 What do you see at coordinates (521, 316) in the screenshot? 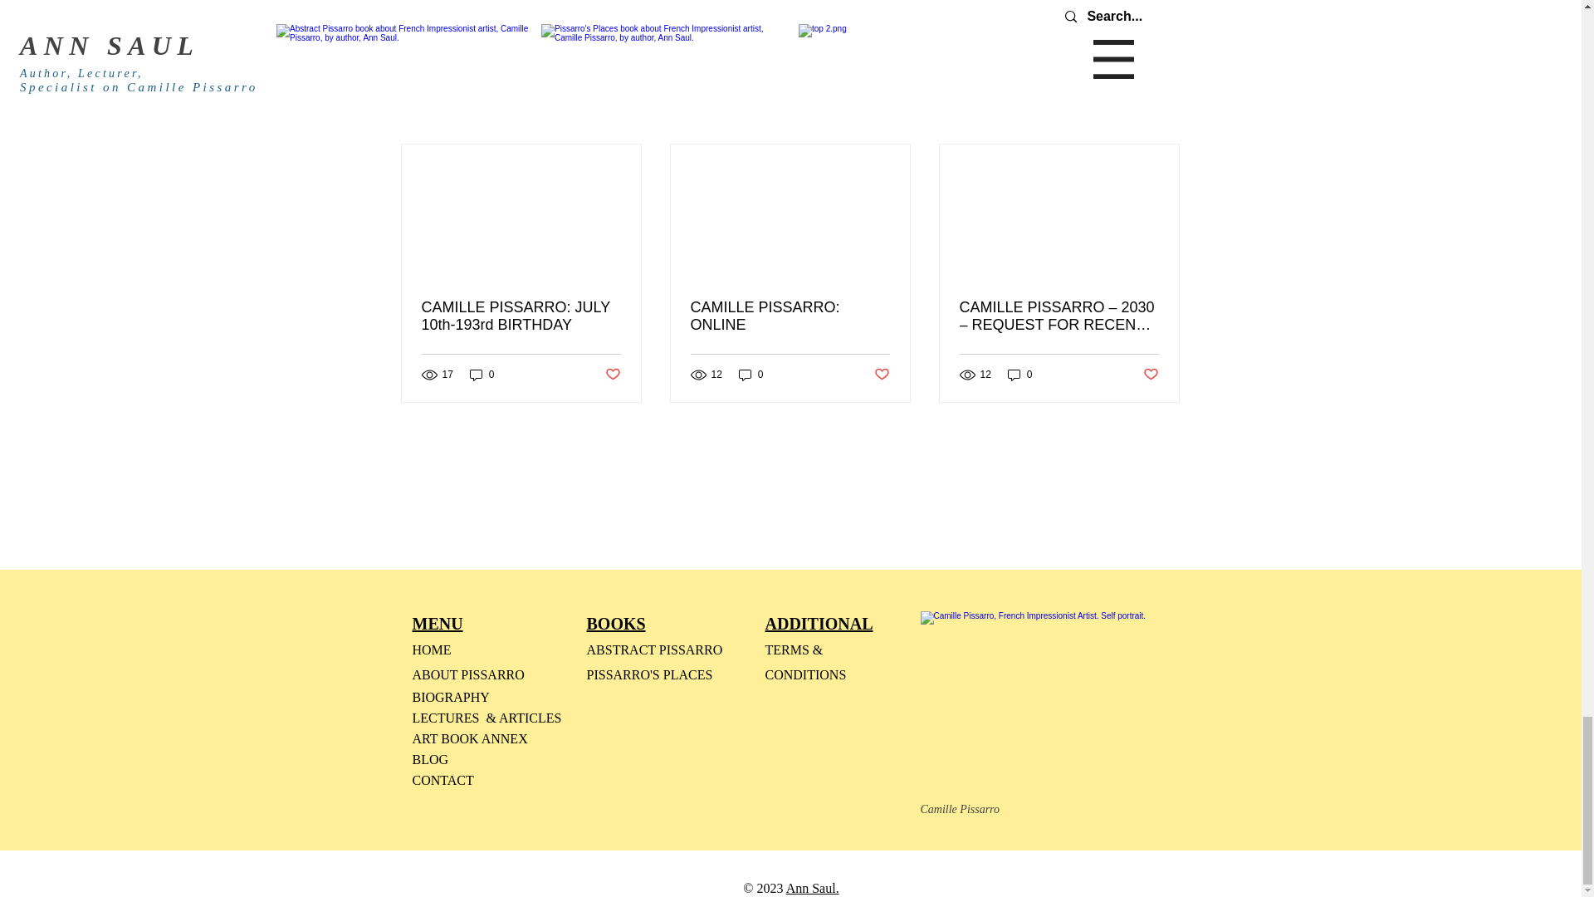
I see `CAMILLE PISSARRO: JULY 10th-193rd BIRTHDAY` at bounding box center [521, 316].